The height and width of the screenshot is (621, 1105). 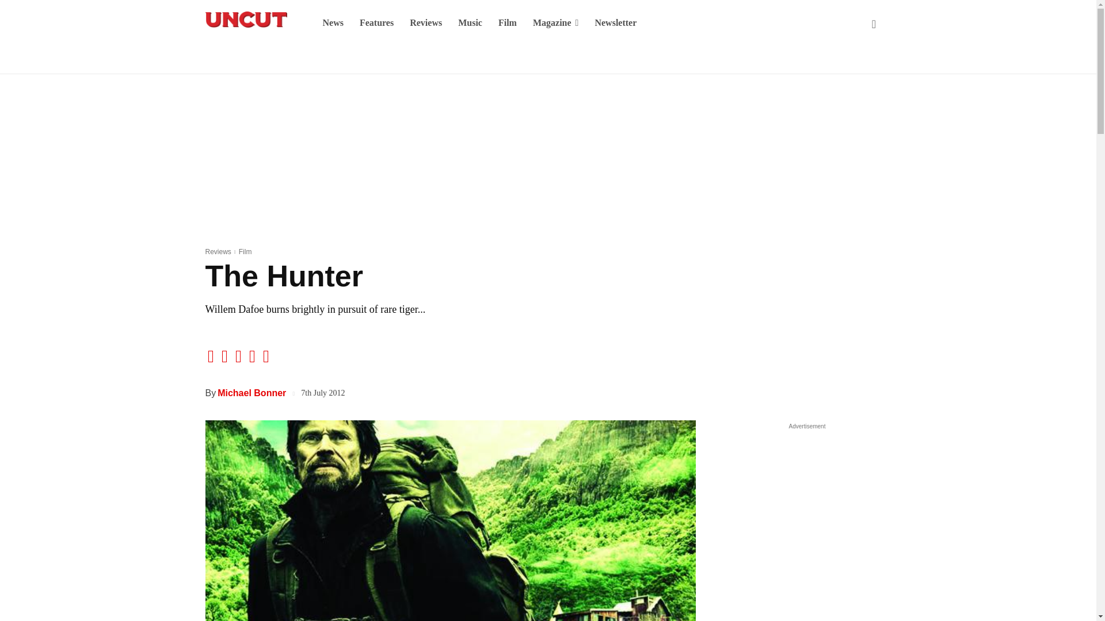 What do you see at coordinates (426, 23) in the screenshot?
I see `Reviews` at bounding box center [426, 23].